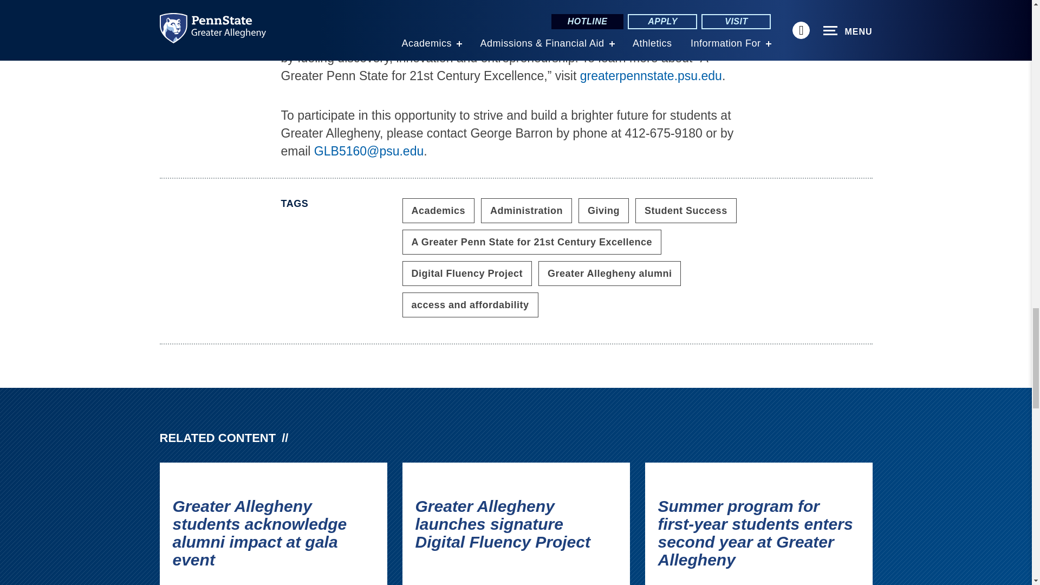 This screenshot has height=585, width=1040. Describe the element at coordinates (603, 210) in the screenshot. I see `Content tagged with Giving` at that location.